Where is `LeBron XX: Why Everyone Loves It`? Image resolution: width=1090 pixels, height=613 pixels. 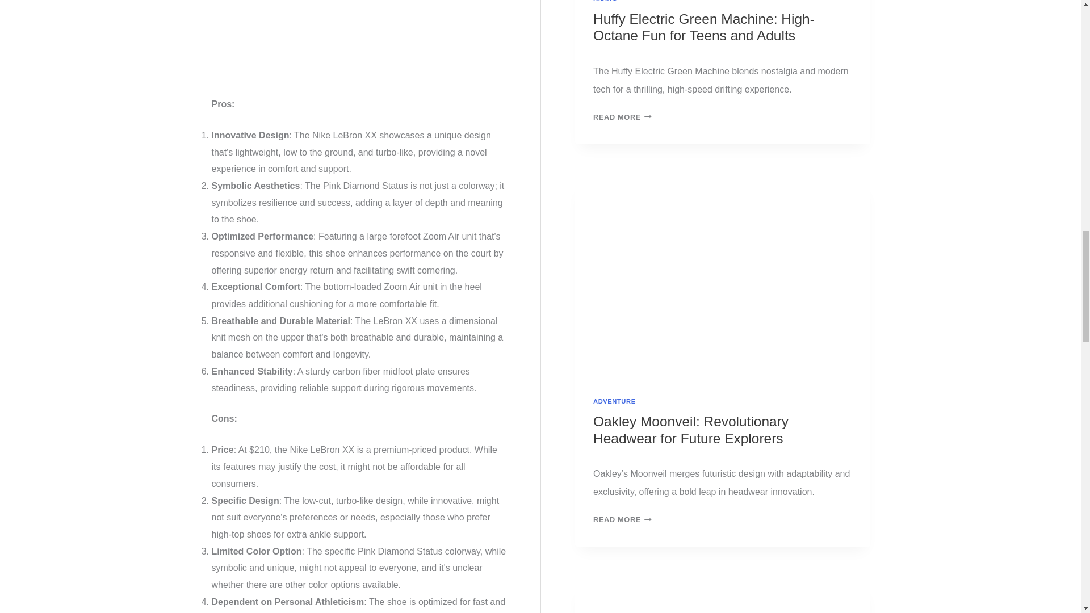
LeBron XX: Why Everyone Loves It is located at coordinates (359, 43).